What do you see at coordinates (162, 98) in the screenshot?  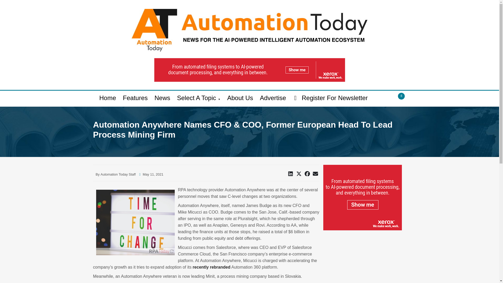 I see `News` at bounding box center [162, 98].